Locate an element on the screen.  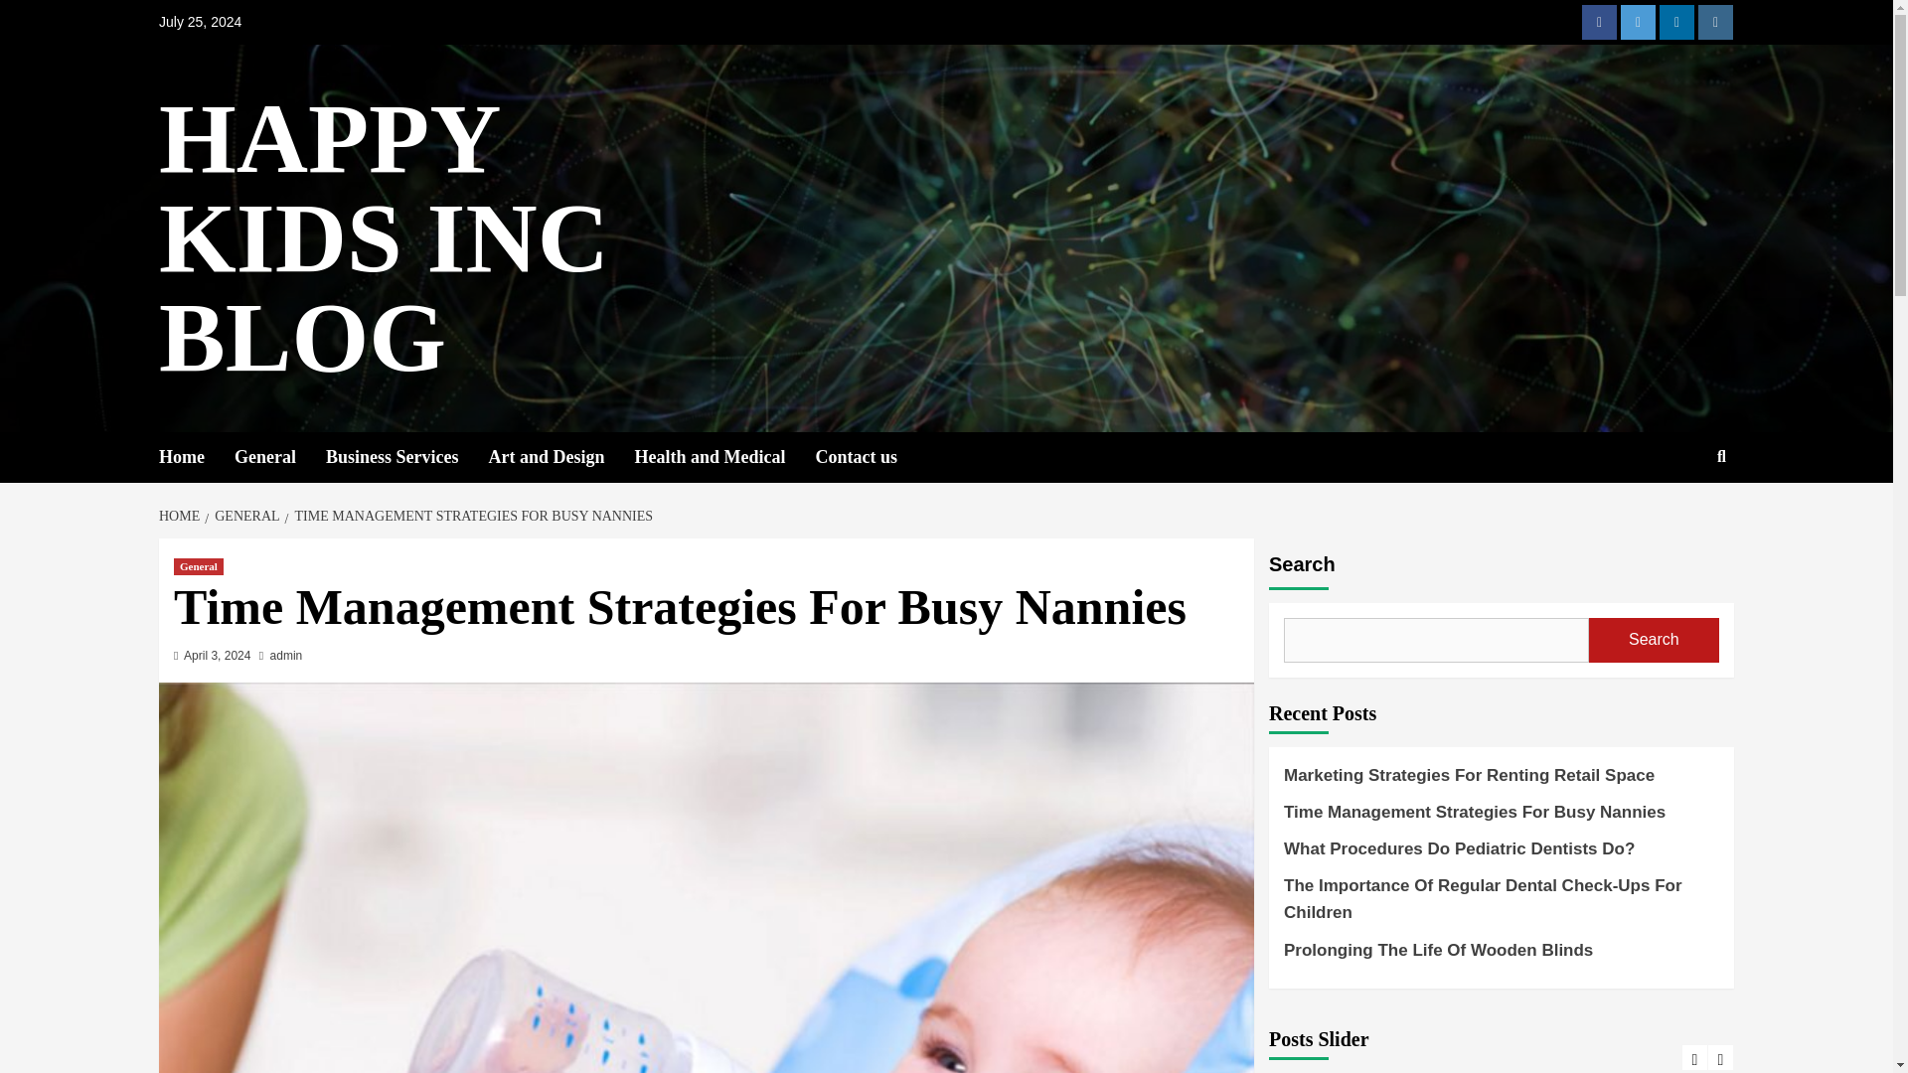
instagram is located at coordinates (1715, 22).